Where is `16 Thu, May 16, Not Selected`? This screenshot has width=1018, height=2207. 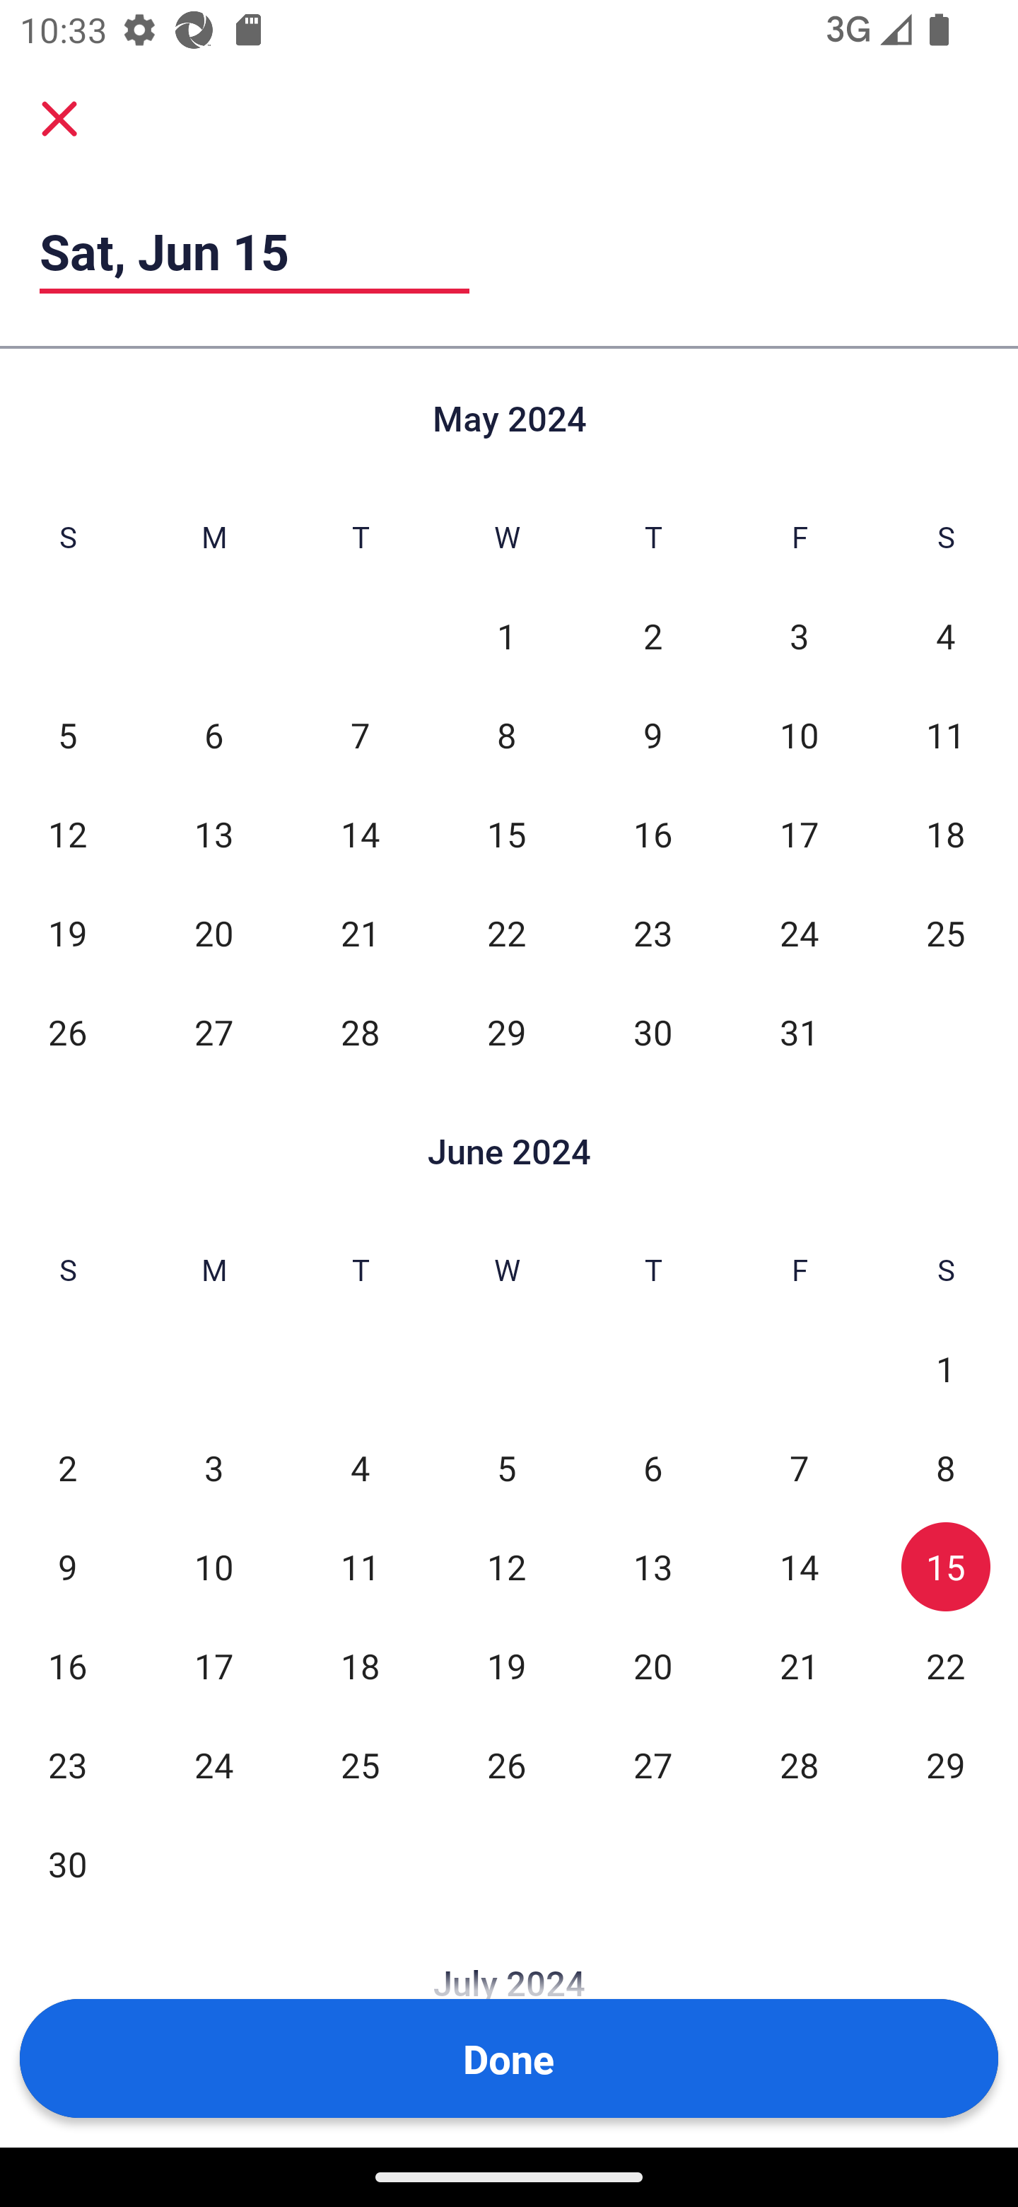 16 Thu, May 16, Not Selected is located at coordinates (653, 833).